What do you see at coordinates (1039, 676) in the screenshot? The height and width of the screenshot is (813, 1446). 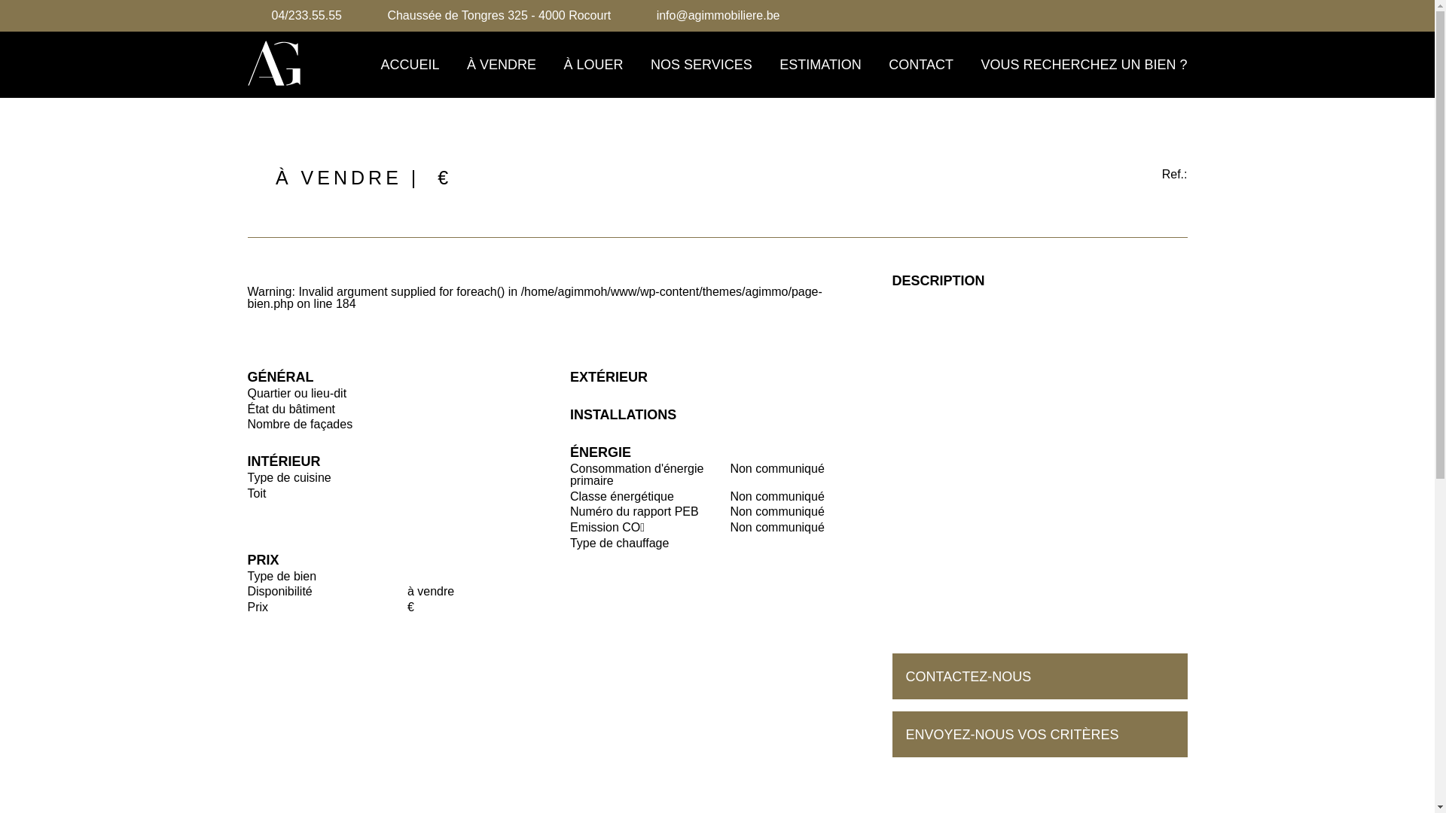 I see `CONTACTEZ-NOUS` at bounding box center [1039, 676].